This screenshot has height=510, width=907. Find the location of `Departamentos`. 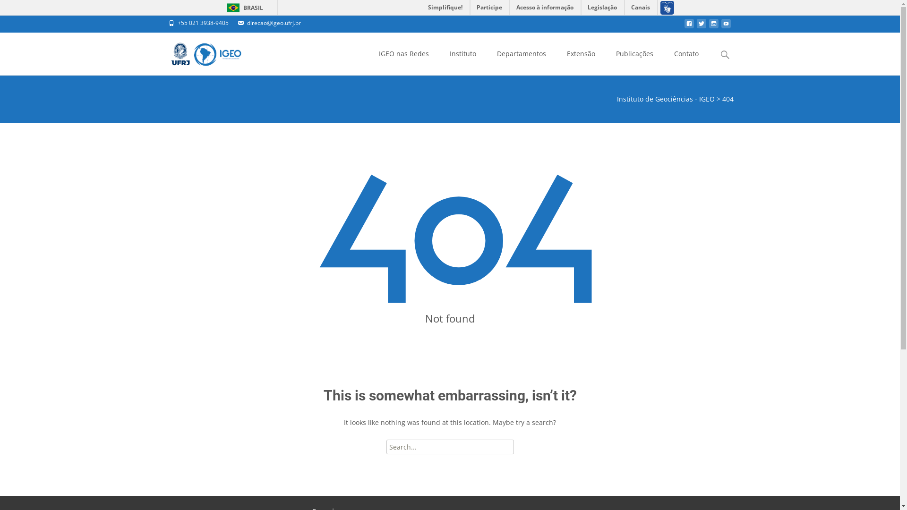

Departamentos is located at coordinates (522, 54).